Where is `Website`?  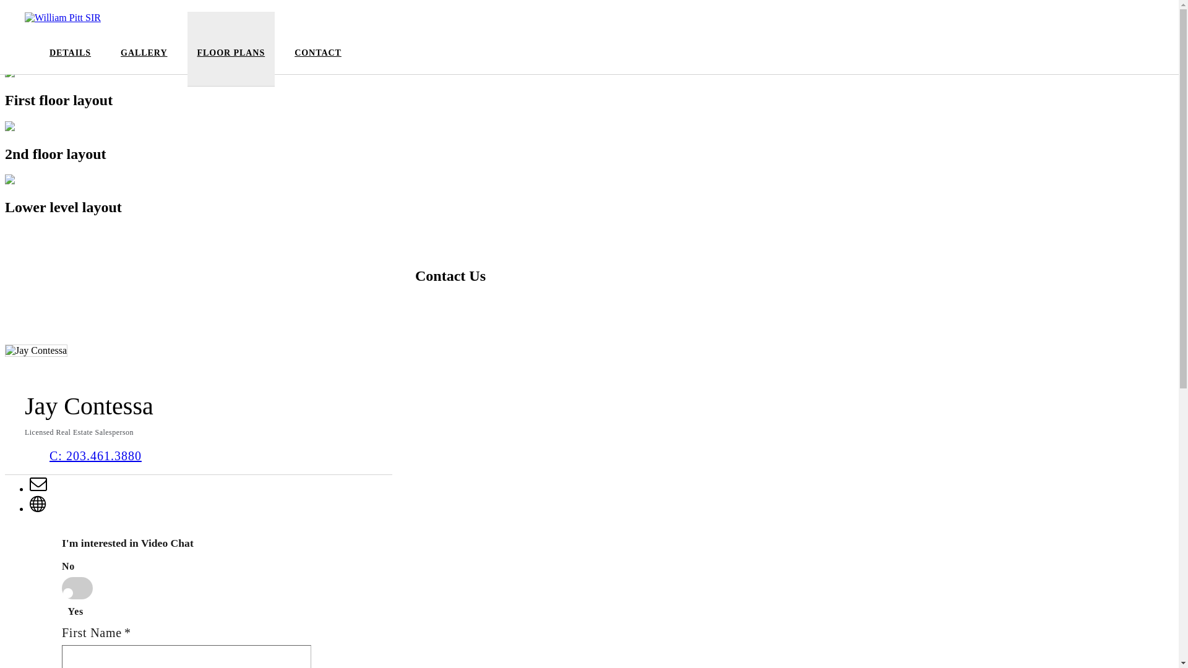 Website is located at coordinates (38, 508).